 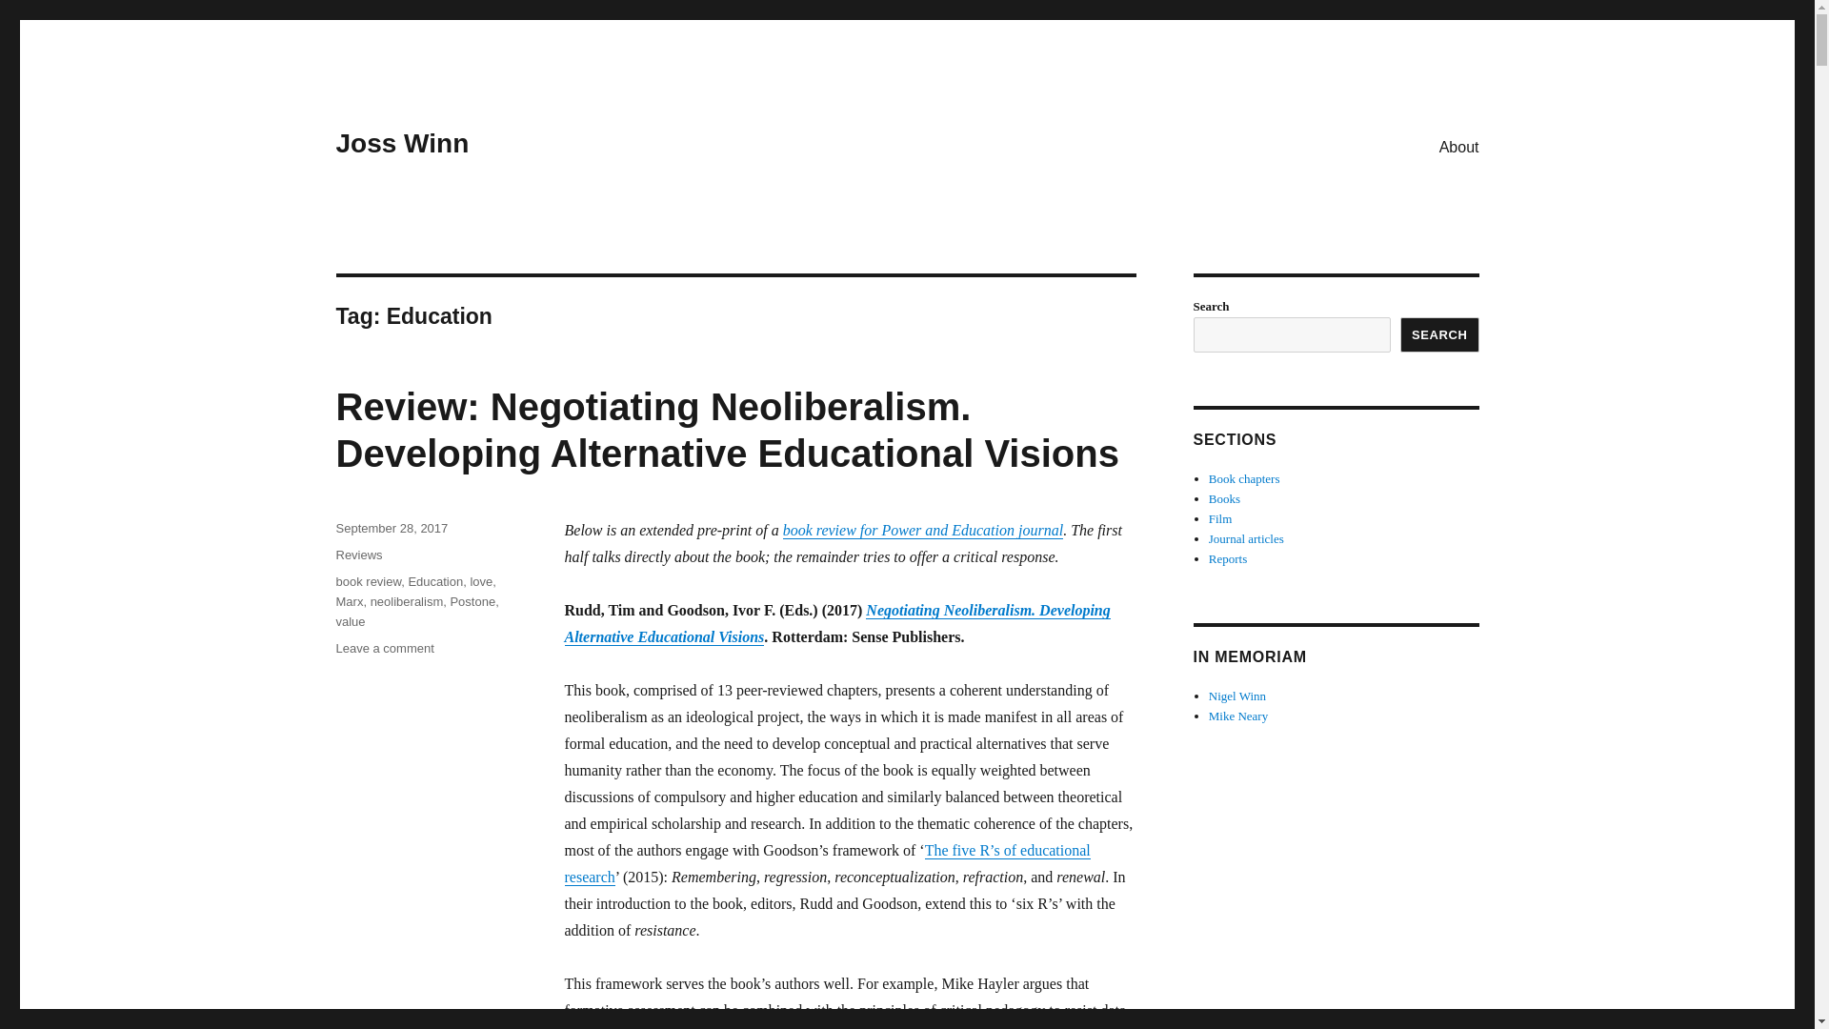 I want to click on book review for Power and Education journal, so click(x=922, y=530).